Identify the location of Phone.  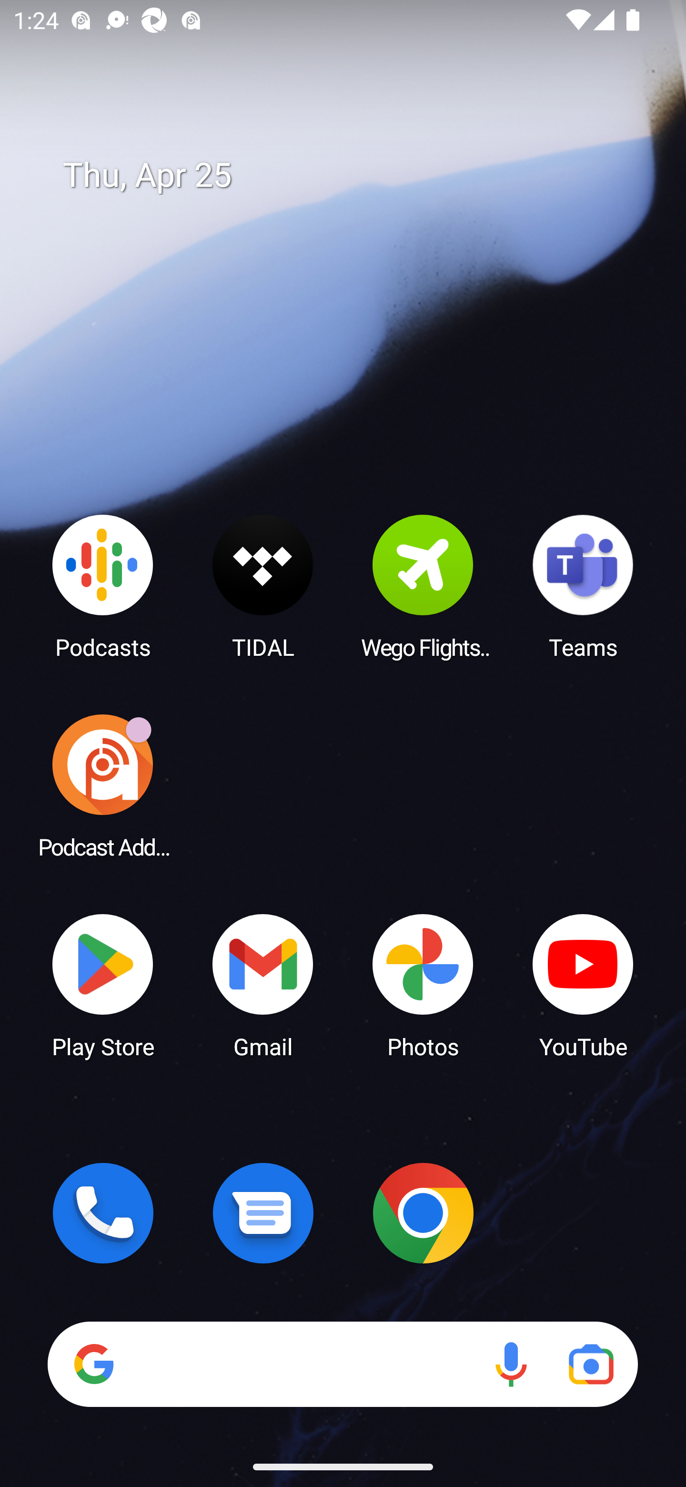
(103, 1213).